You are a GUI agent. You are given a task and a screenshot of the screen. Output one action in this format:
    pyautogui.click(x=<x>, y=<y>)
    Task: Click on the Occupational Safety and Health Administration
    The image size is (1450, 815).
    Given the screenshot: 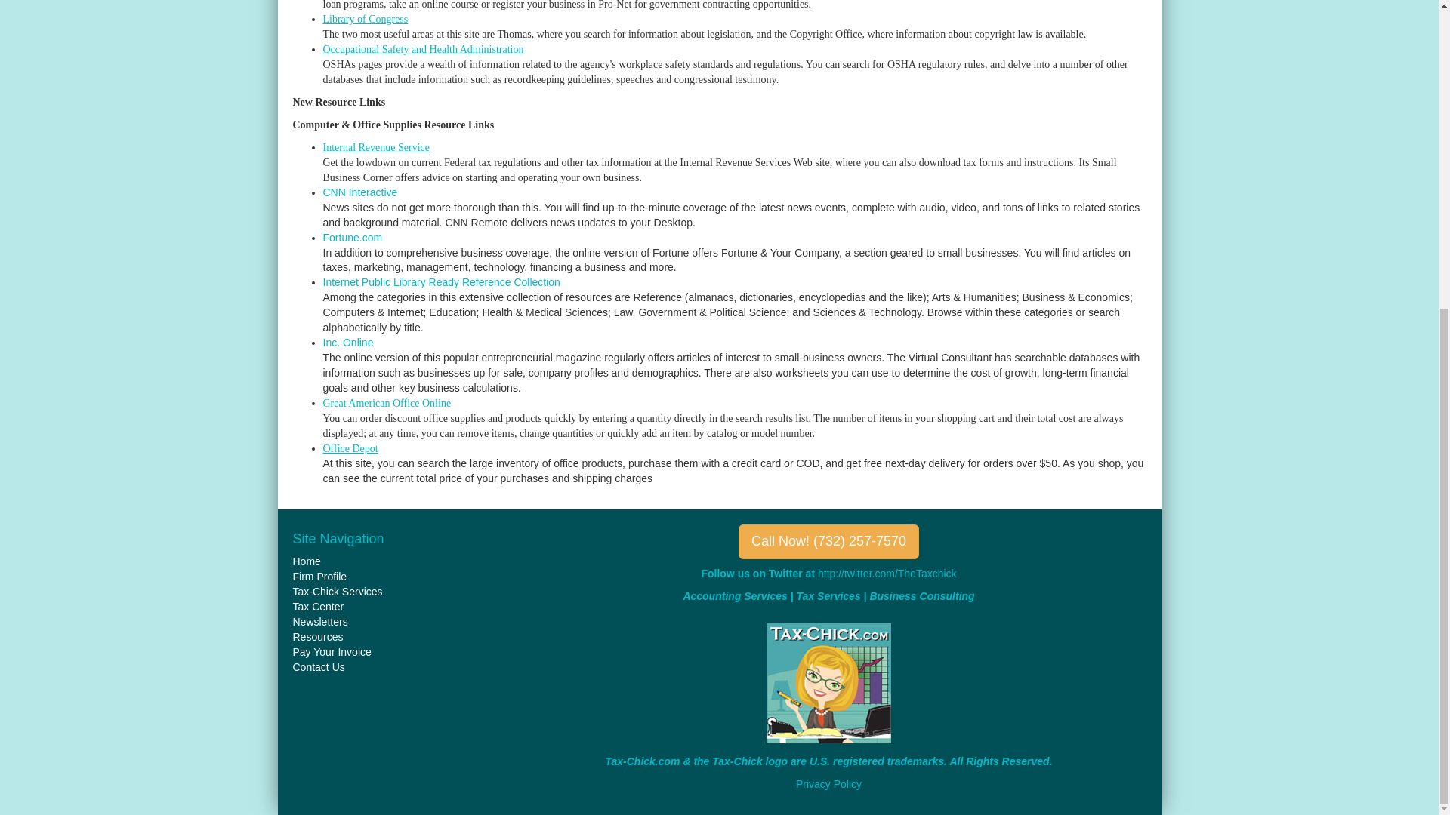 What is the action you would take?
    pyautogui.click(x=423, y=50)
    